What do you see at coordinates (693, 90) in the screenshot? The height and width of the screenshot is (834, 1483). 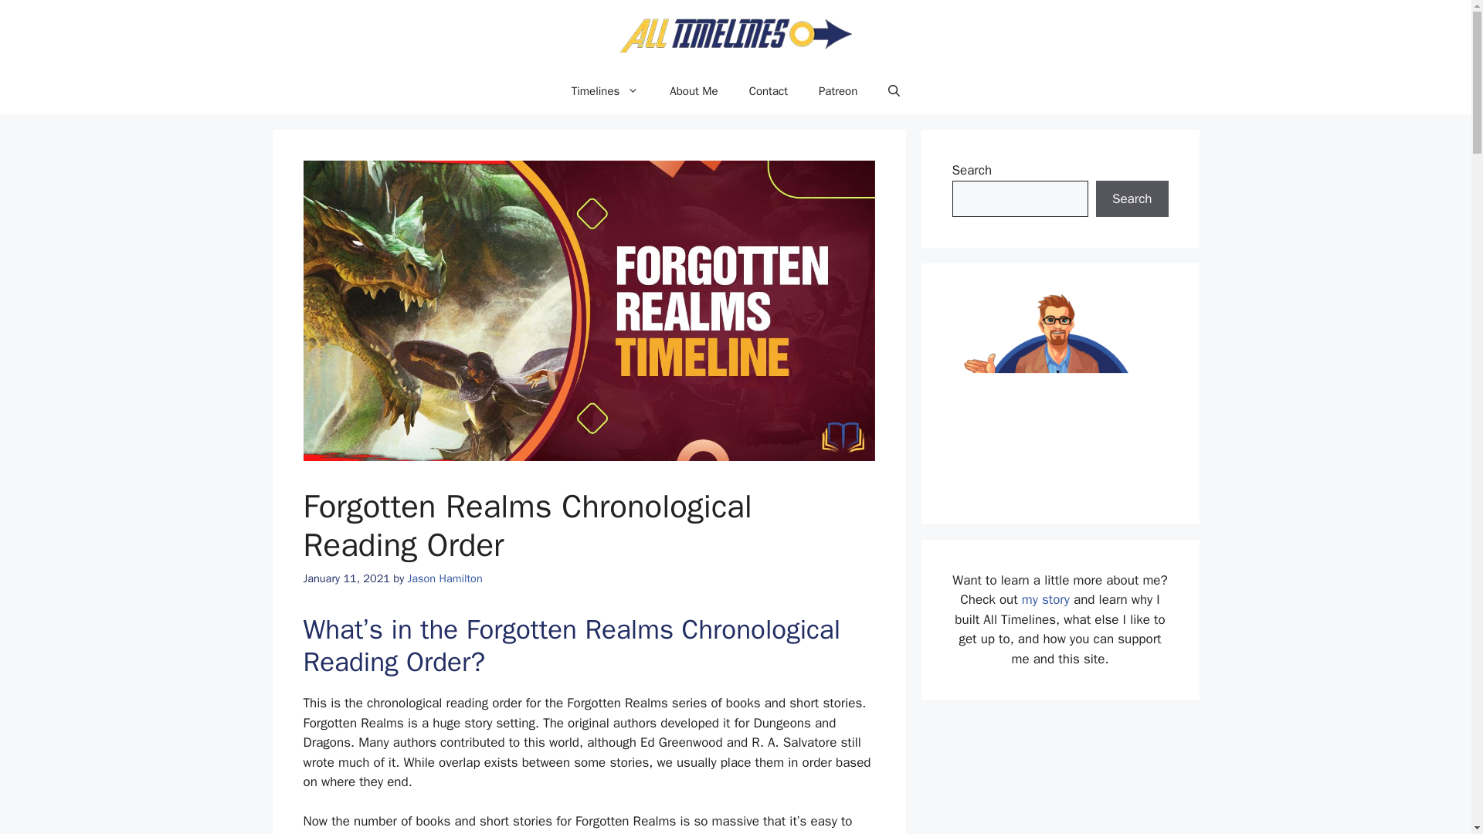 I see `About Me` at bounding box center [693, 90].